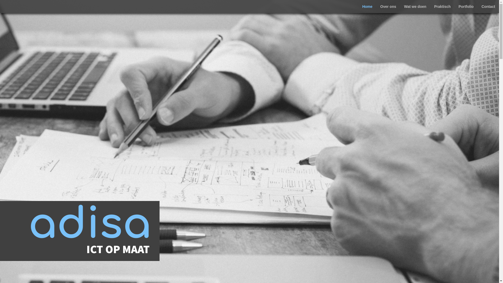 Image resolution: width=503 pixels, height=283 pixels. What do you see at coordinates (488, 7) in the screenshot?
I see `Contact` at bounding box center [488, 7].